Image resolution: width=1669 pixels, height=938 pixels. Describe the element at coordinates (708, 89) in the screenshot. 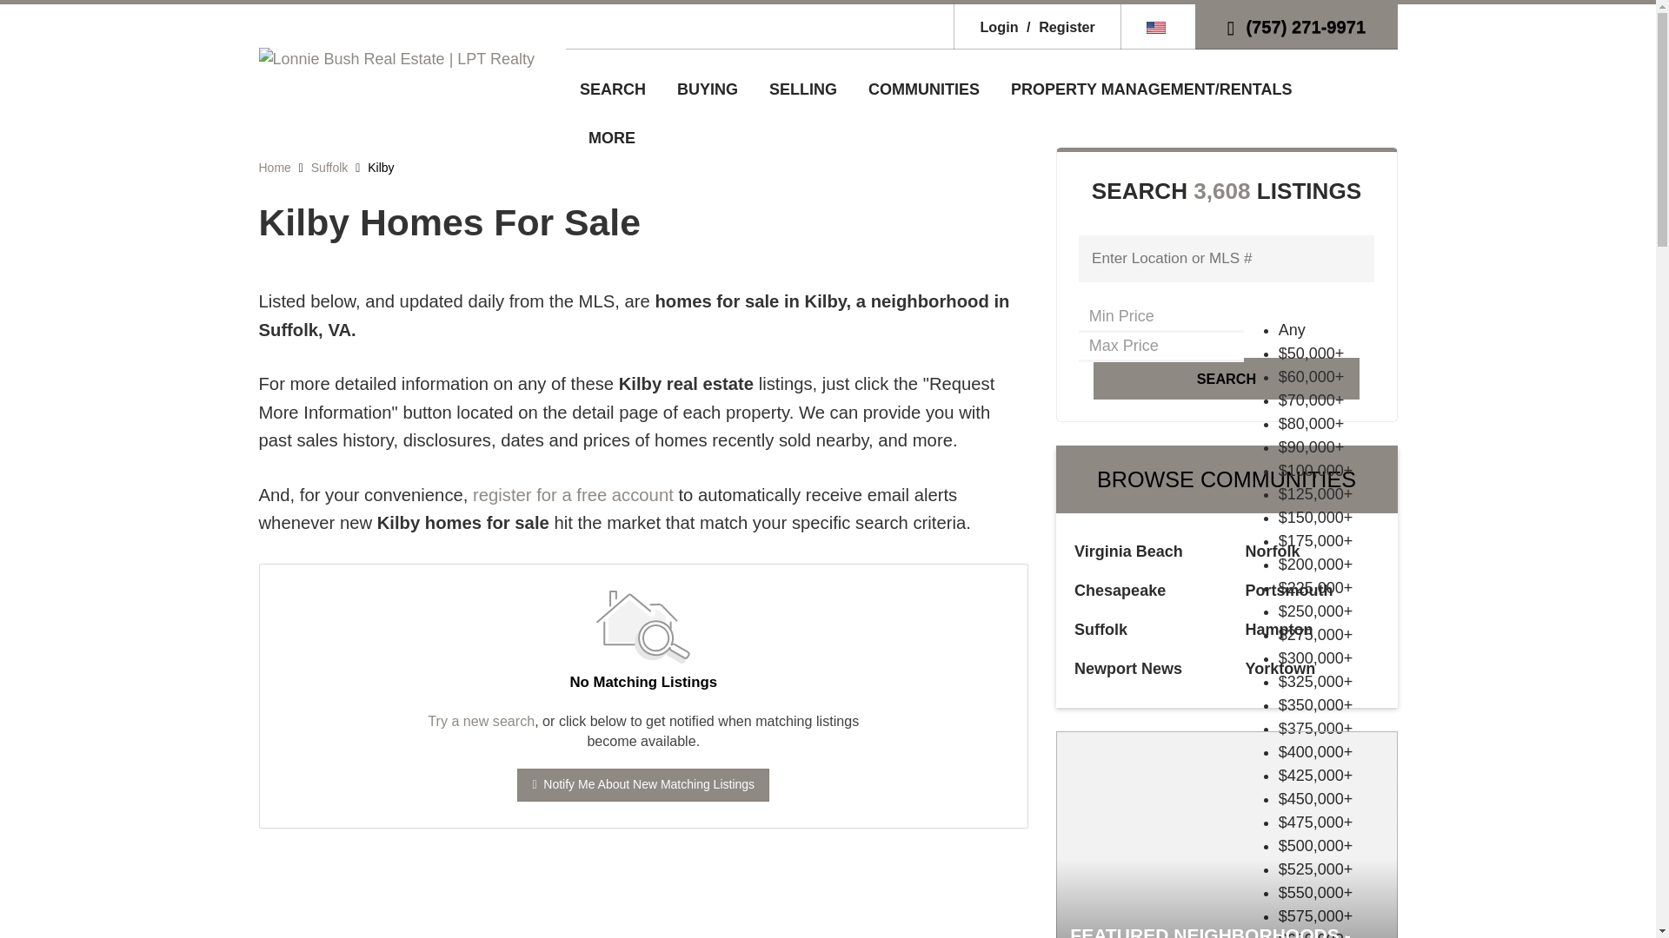

I see `BUYING` at that location.